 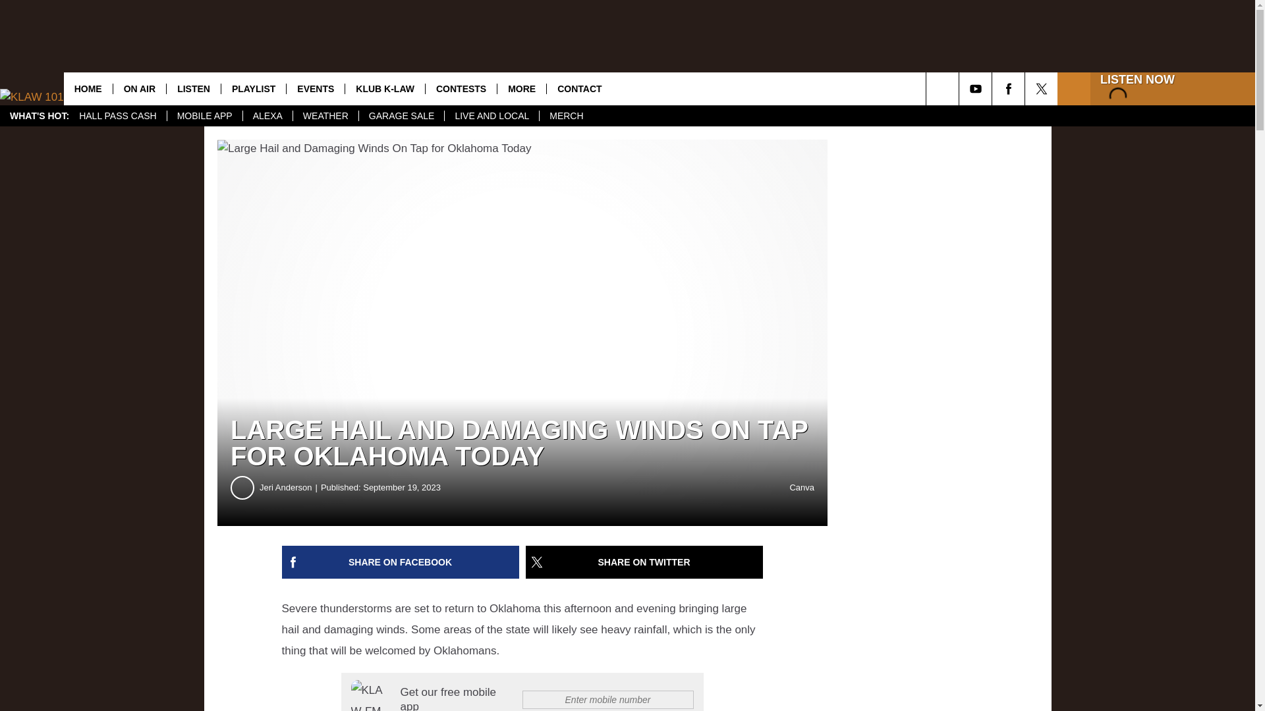 I want to click on EVENTS, so click(x=315, y=88).